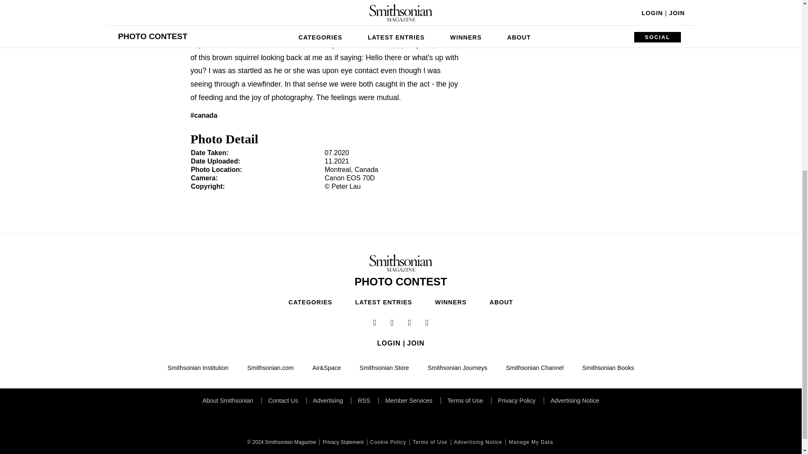 This screenshot has height=454, width=808. I want to click on Manage My Data, so click(530, 442).